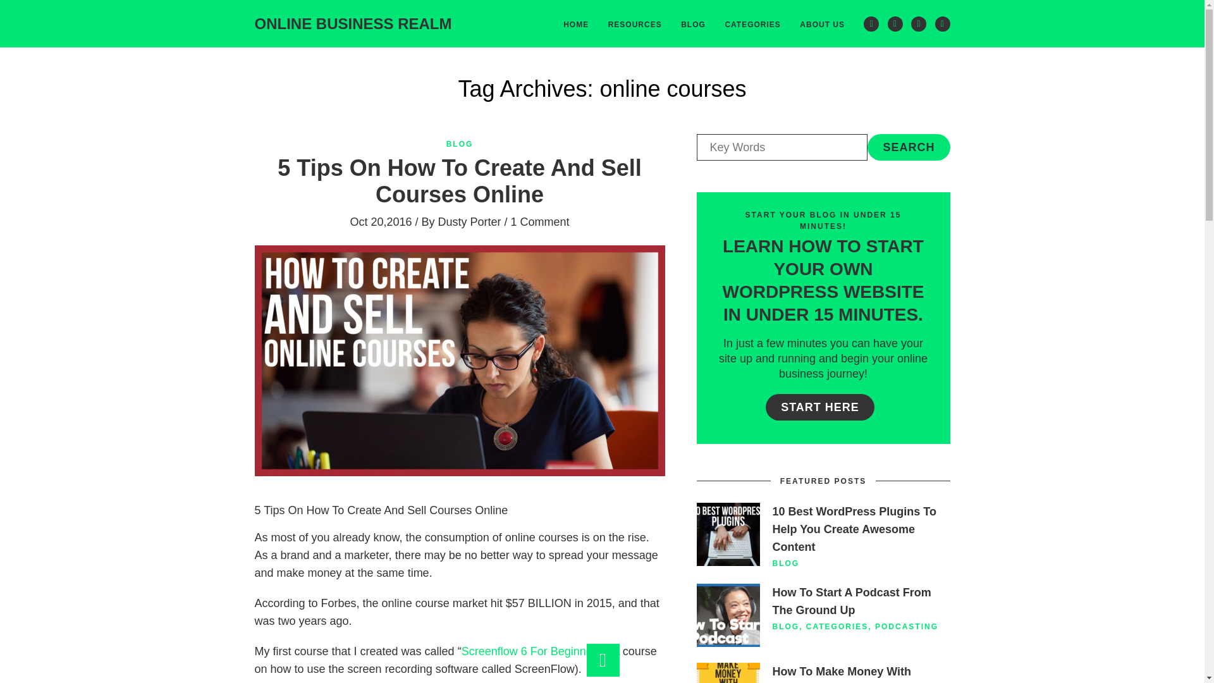 The image size is (1214, 683). I want to click on Screenflow 6 For Beginners, so click(531, 651).